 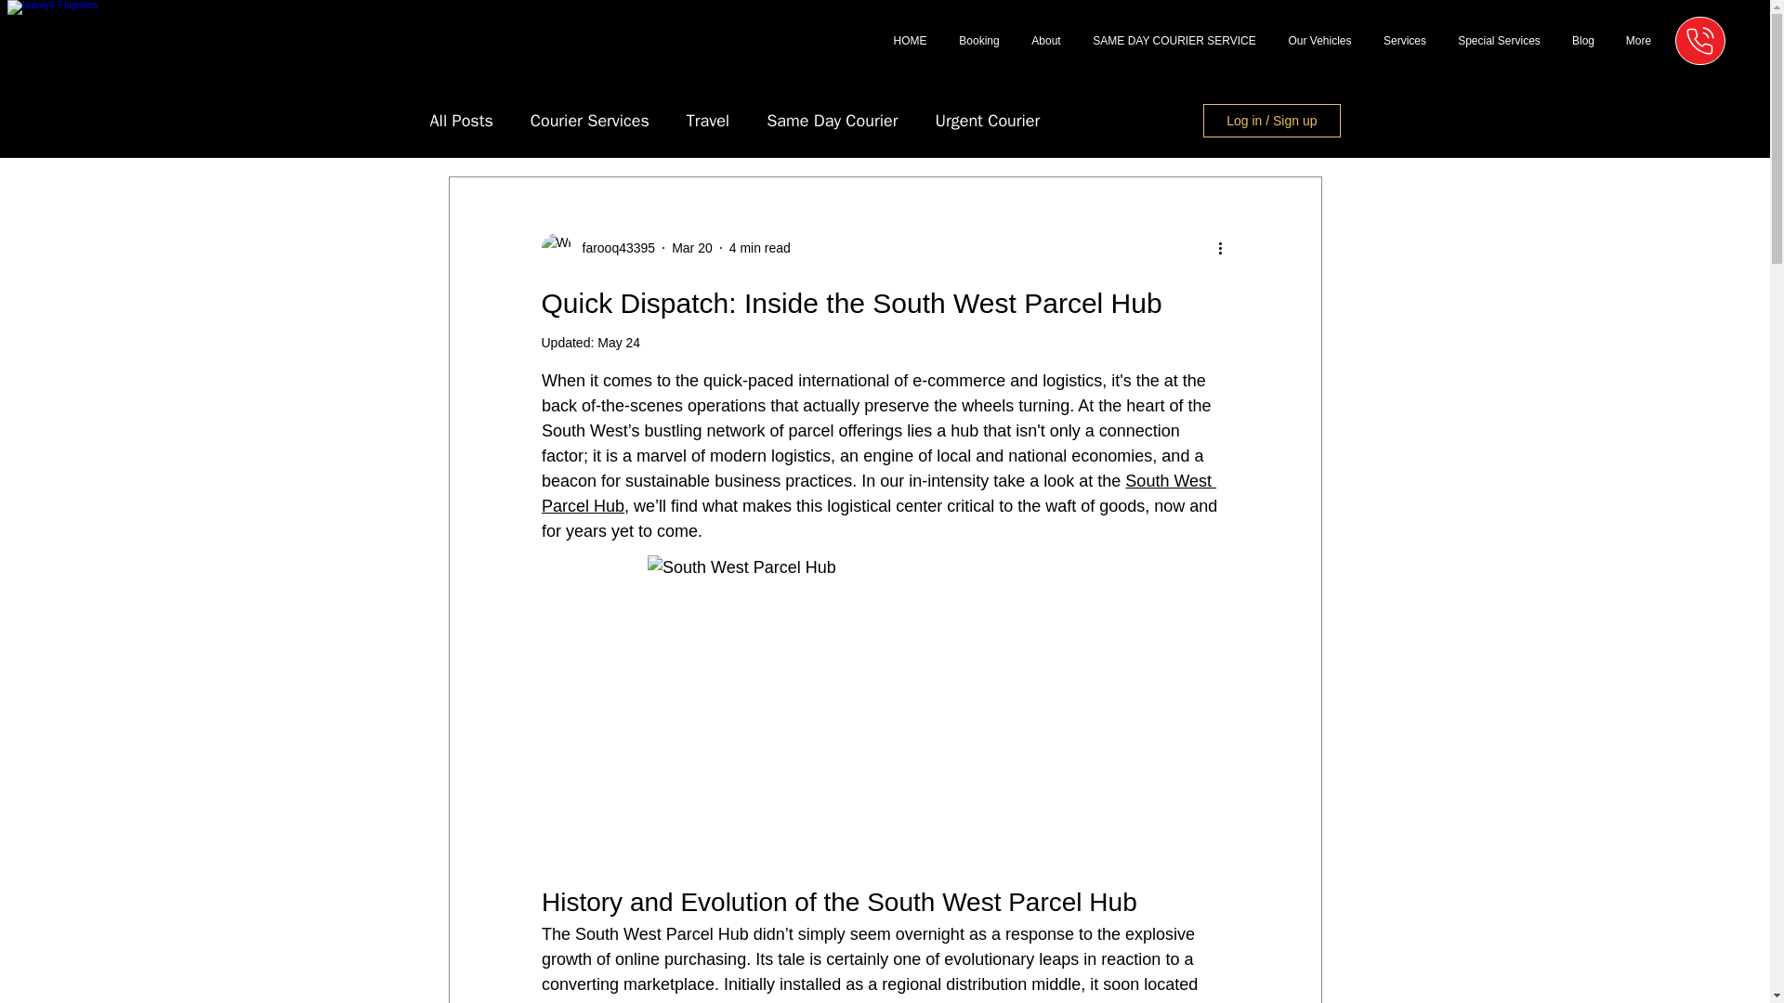 I want to click on Services, so click(x=1405, y=41).